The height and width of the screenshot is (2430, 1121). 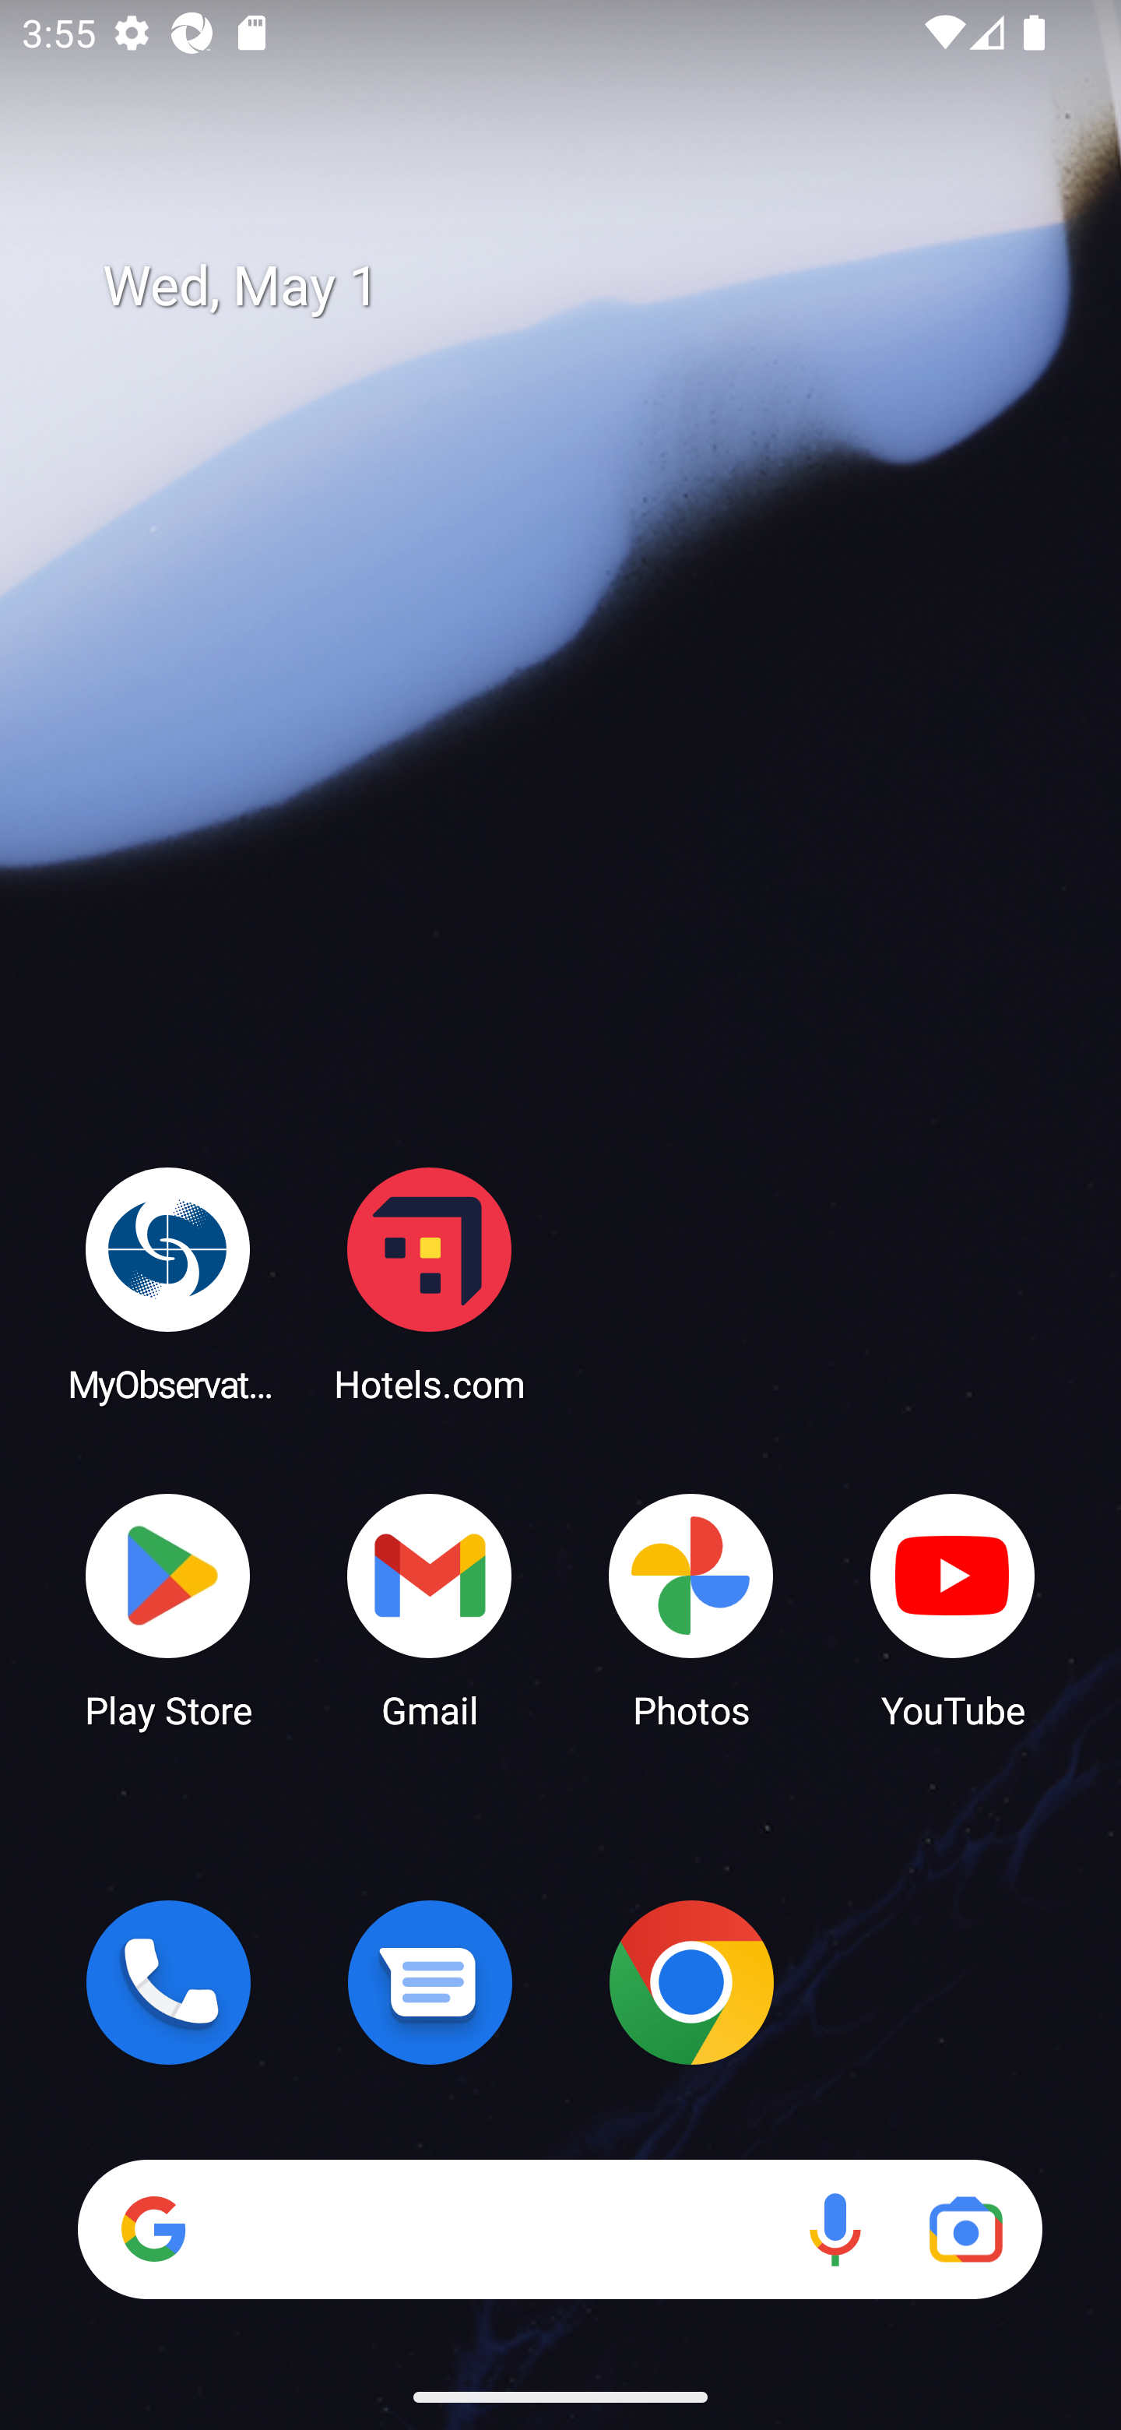 What do you see at coordinates (582, 287) in the screenshot?
I see `Wed, May 1` at bounding box center [582, 287].